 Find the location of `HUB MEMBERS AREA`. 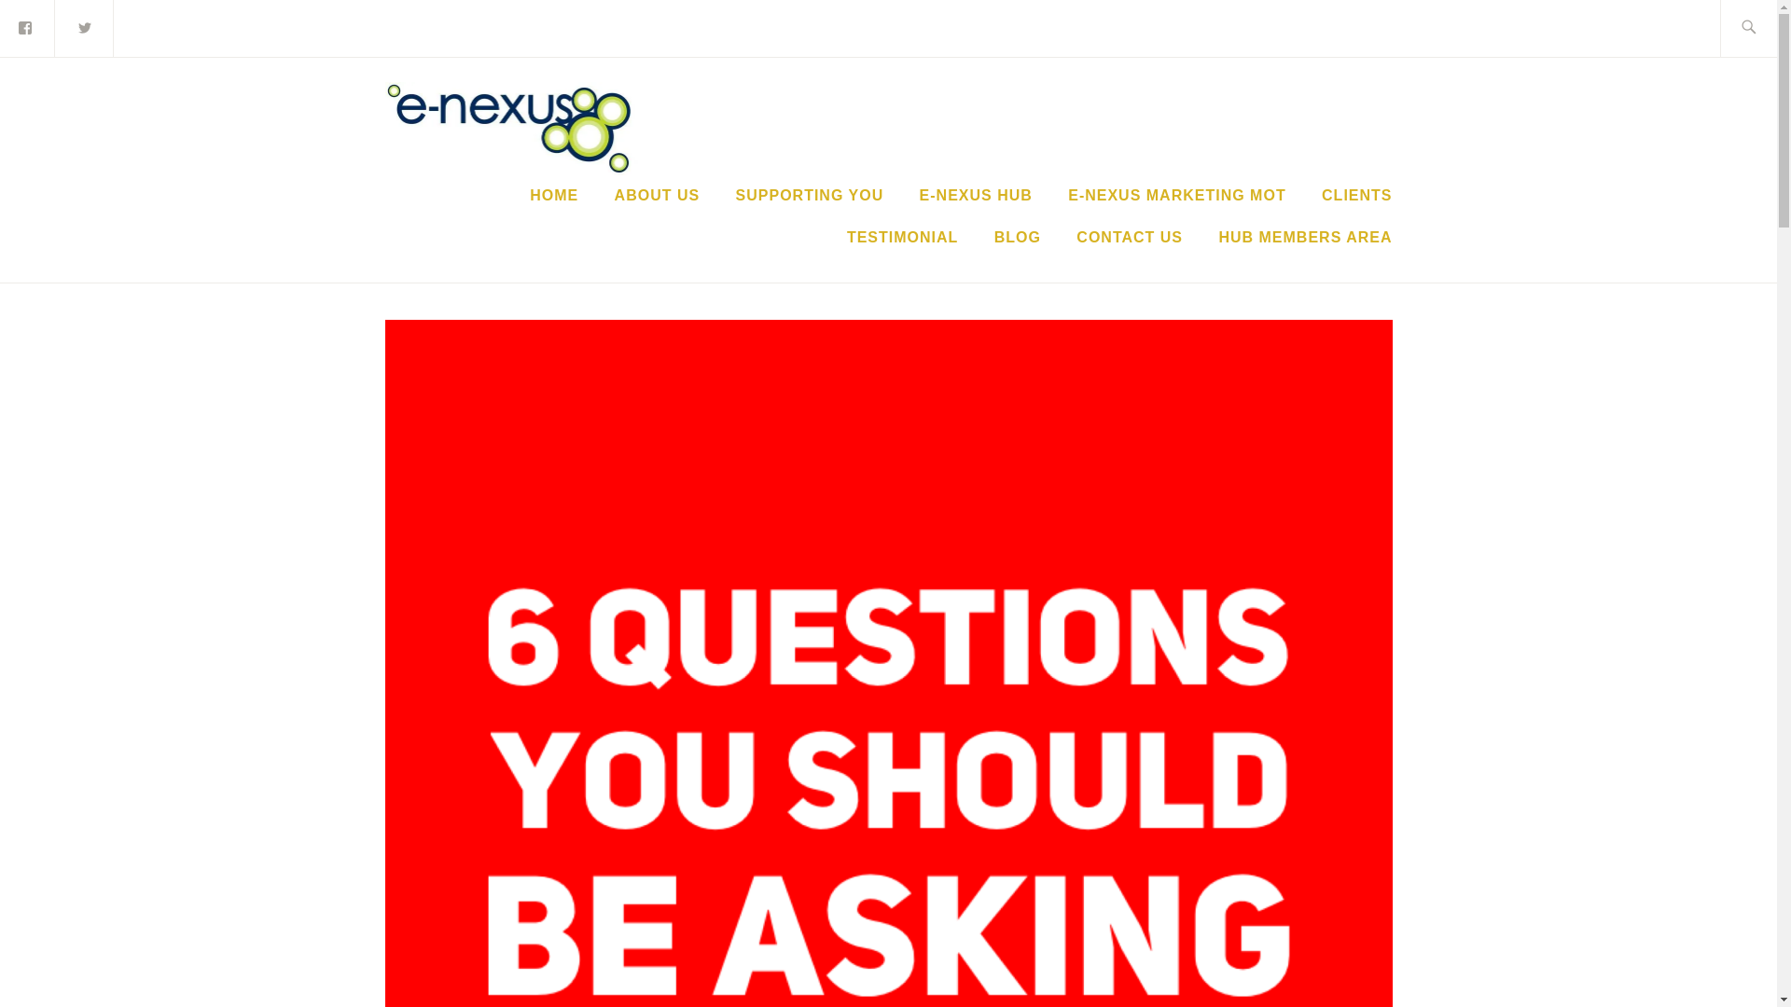

HUB MEMBERS AREA is located at coordinates (1304, 237).